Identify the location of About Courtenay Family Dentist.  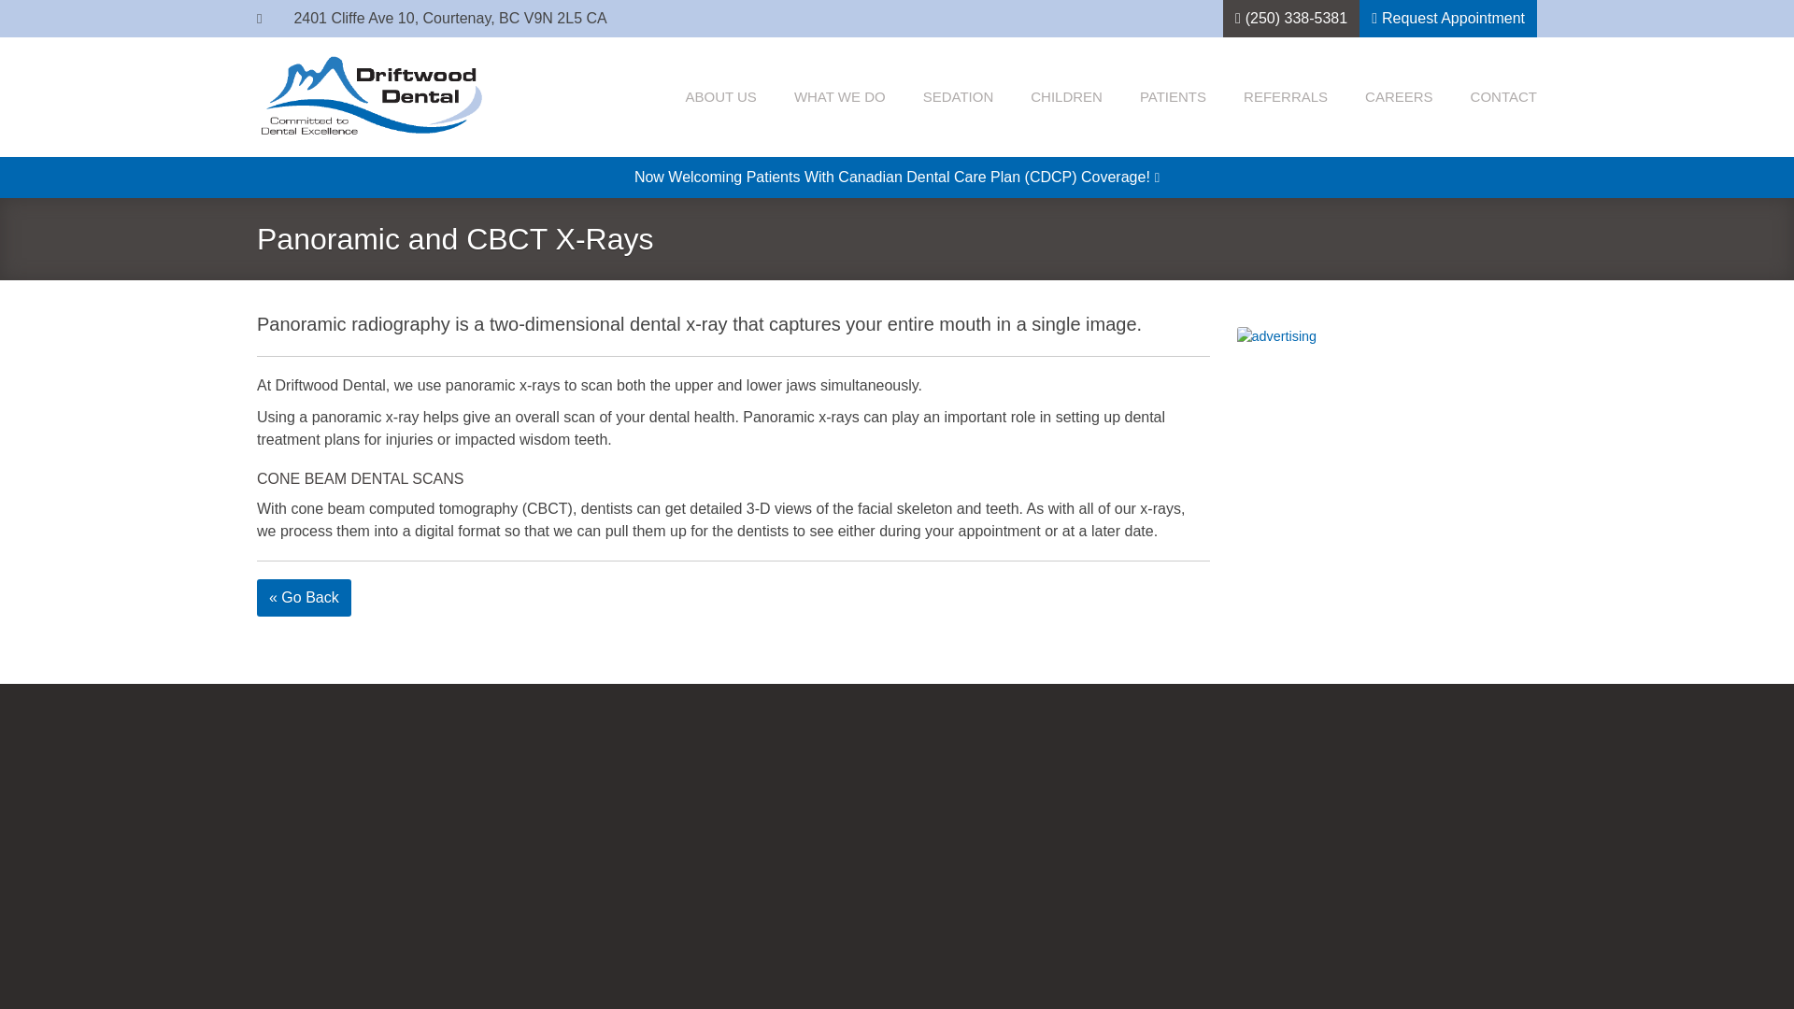
(719, 97).